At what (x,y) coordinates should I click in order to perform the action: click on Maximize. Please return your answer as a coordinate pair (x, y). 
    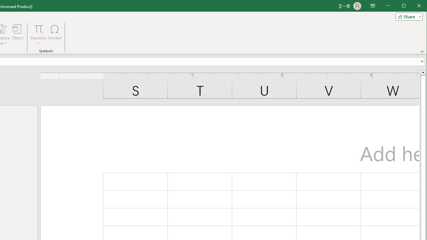
    Looking at the image, I should click on (413, 6).